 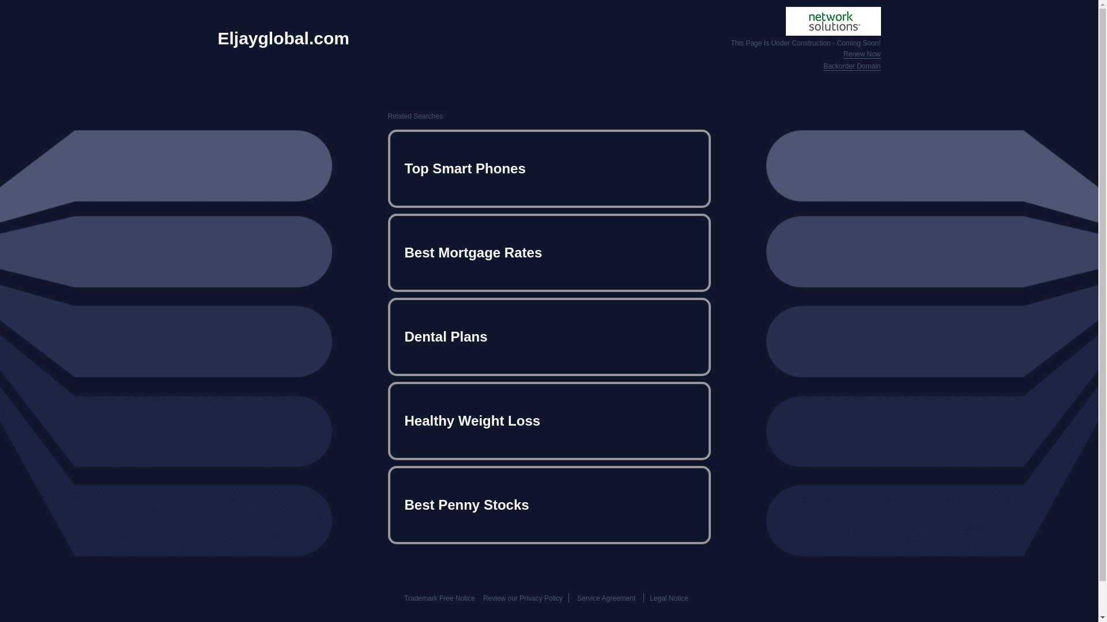 I want to click on Service Agreement, so click(x=606, y=598).